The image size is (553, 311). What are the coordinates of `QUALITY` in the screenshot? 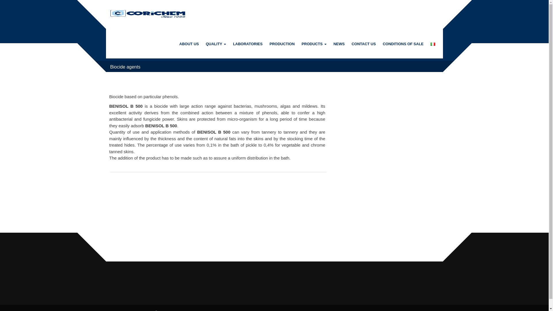 It's located at (216, 44).